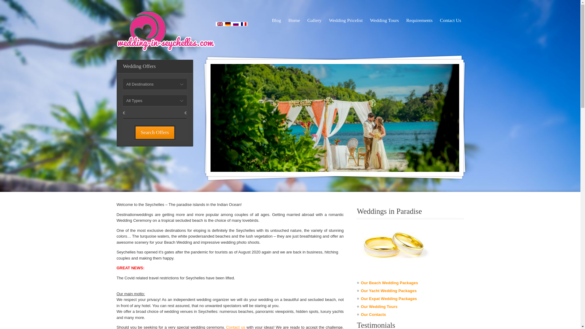 The height and width of the screenshot is (329, 585). Describe the element at coordinates (235, 327) in the screenshot. I see `Contact Us` at that location.